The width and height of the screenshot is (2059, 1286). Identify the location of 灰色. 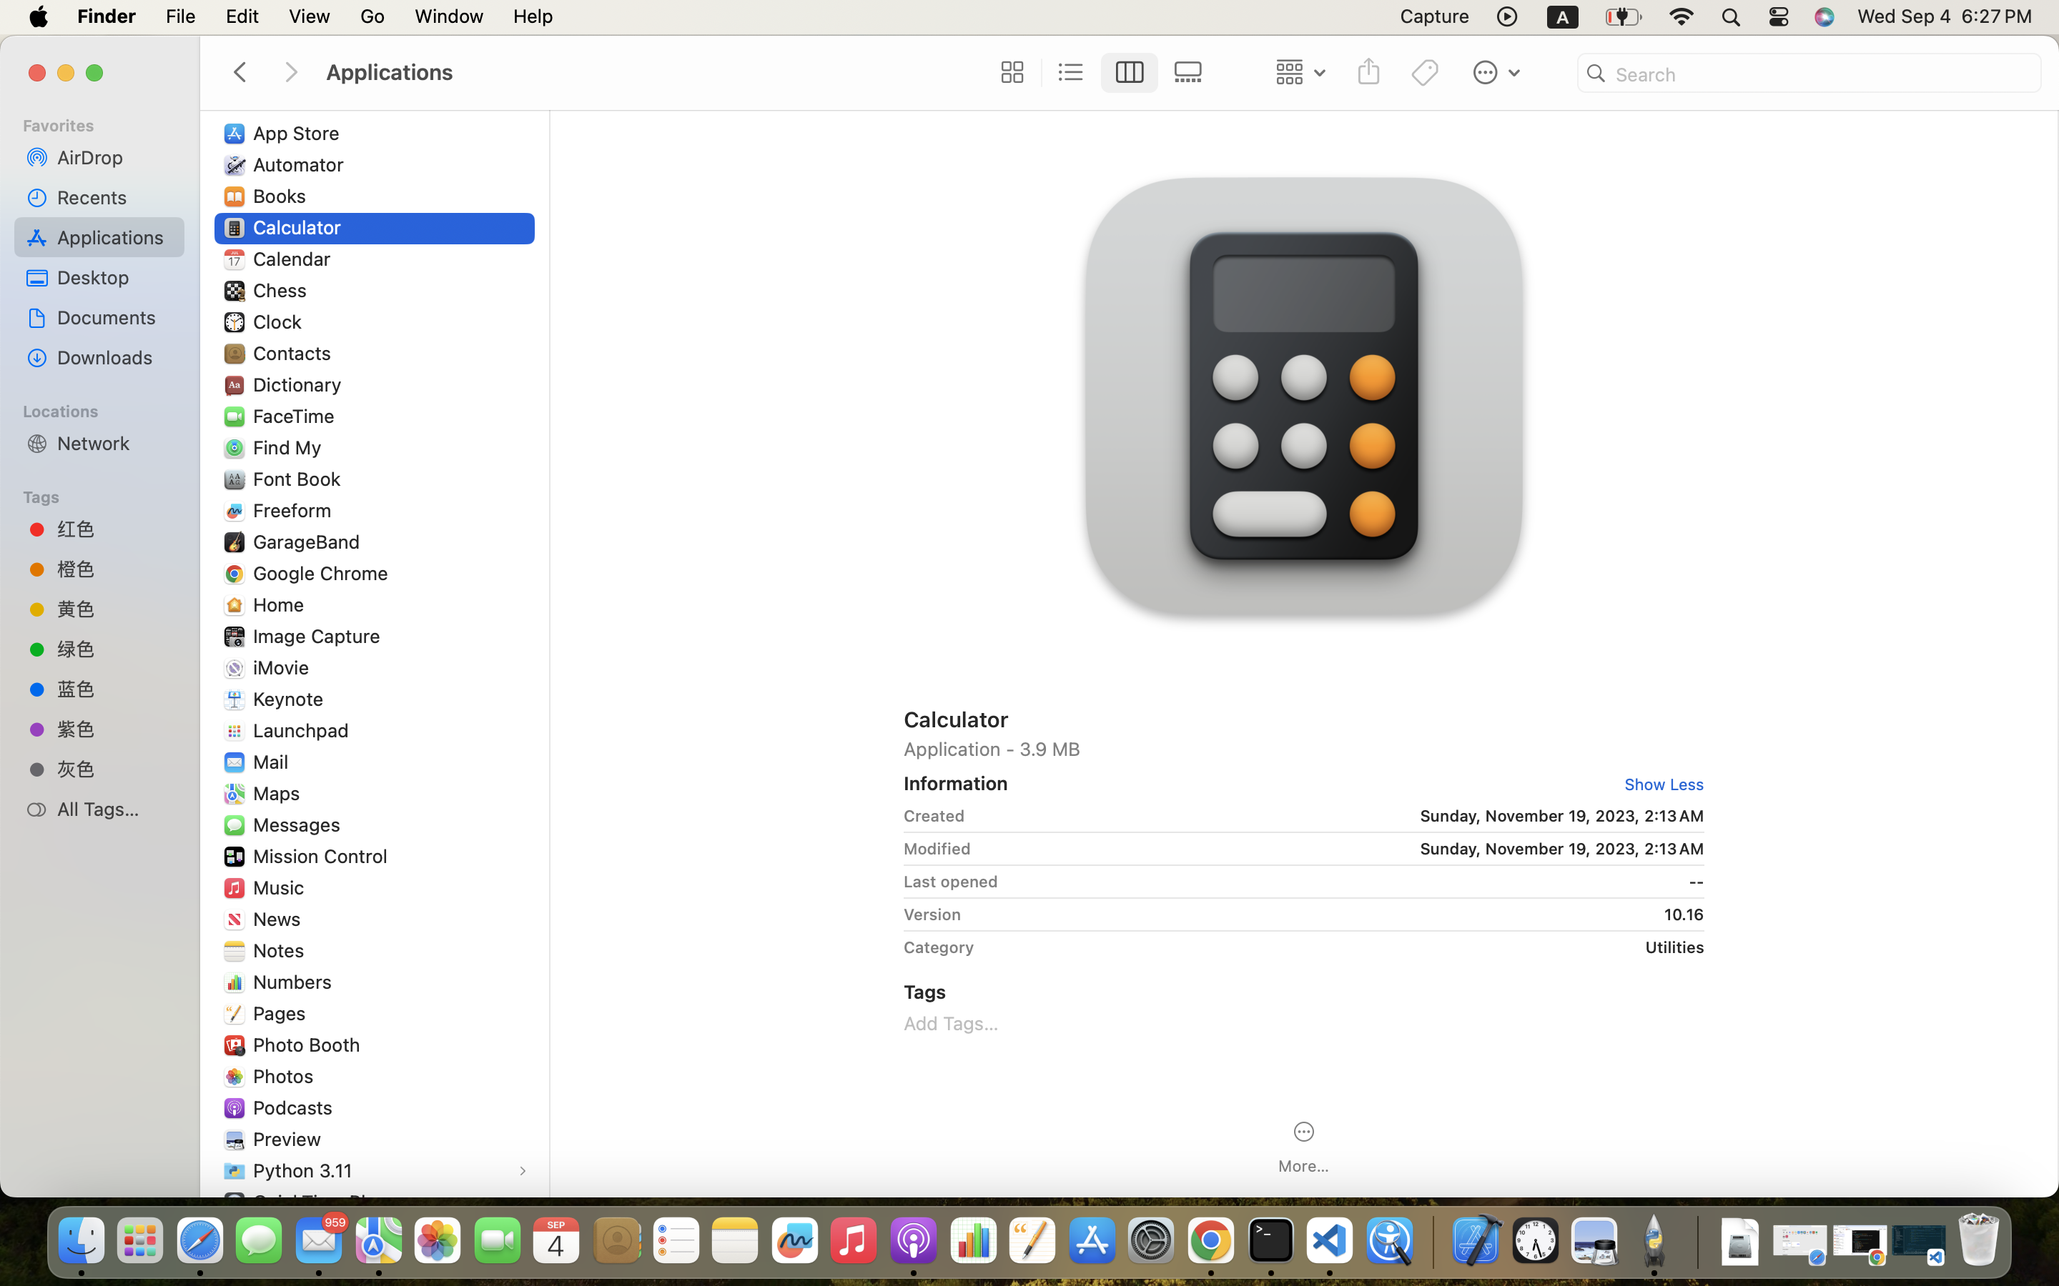
(115, 769).